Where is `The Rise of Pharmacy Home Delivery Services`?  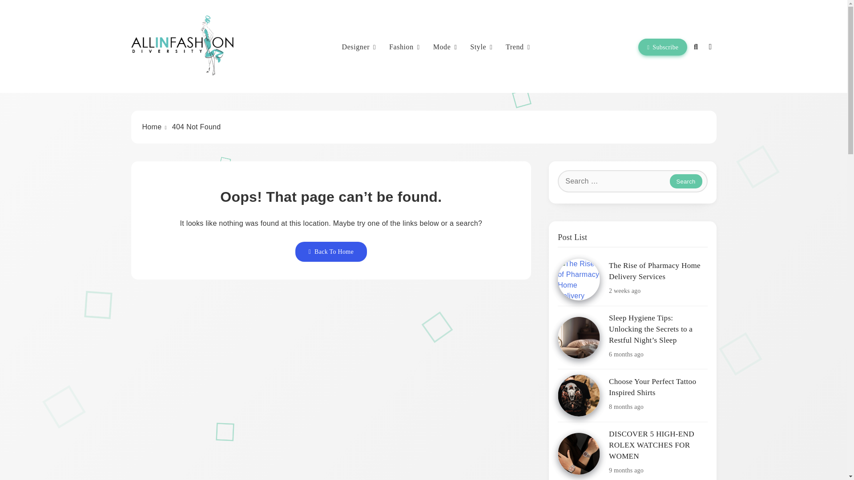
The Rise of Pharmacy Home Delivery Services is located at coordinates (579, 280).